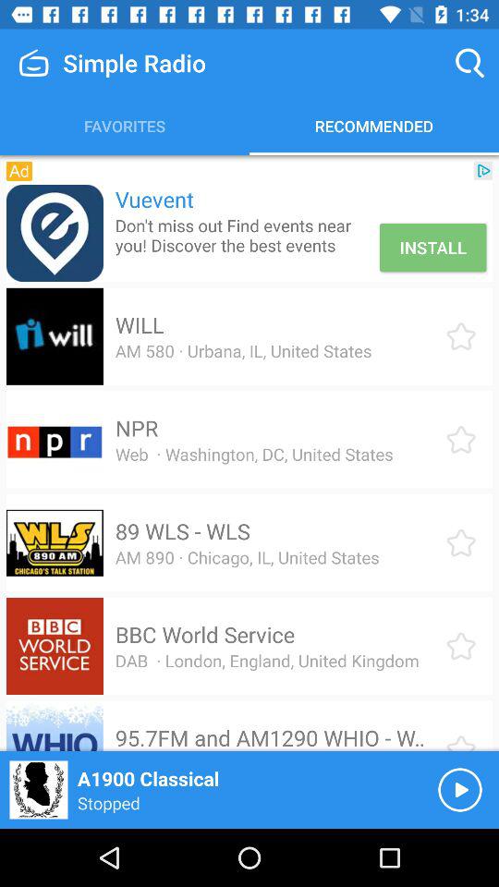 This screenshot has width=499, height=887. Describe the element at coordinates (253, 454) in the screenshot. I see `choose the item below npr icon` at that location.